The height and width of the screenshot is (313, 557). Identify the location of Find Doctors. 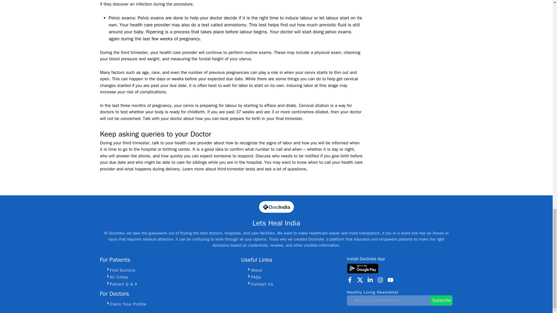
(170, 270).